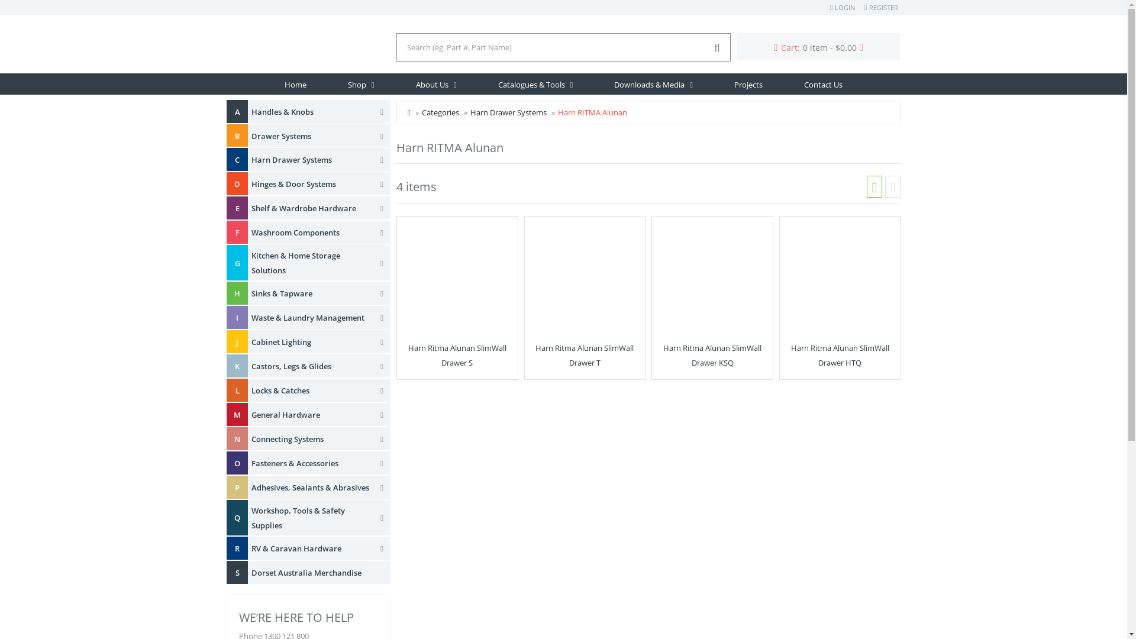  I want to click on Catalogues & Tools   , so click(535, 84).